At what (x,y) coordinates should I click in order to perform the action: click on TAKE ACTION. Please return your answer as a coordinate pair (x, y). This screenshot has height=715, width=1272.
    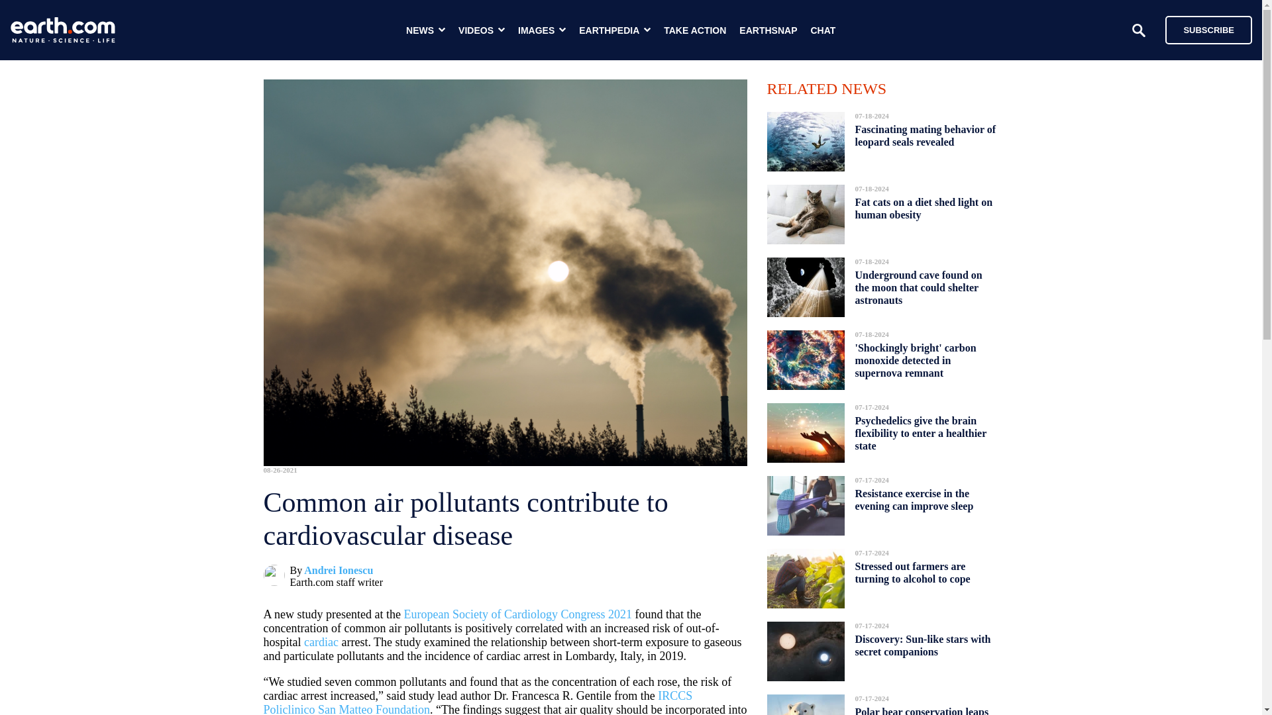
    Looking at the image, I should click on (695, 30).